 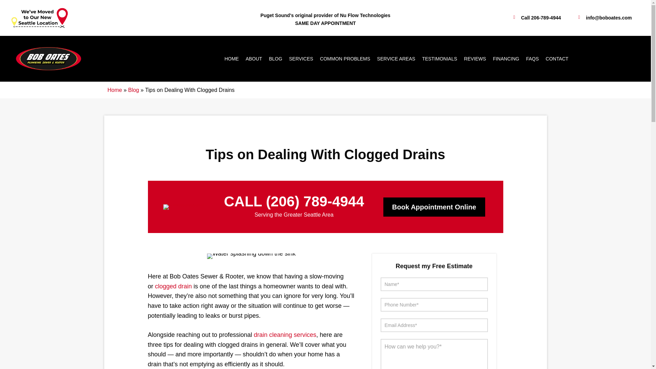 I want to click on Water splashing down in the sink, close up, so click(x=251, y=256).